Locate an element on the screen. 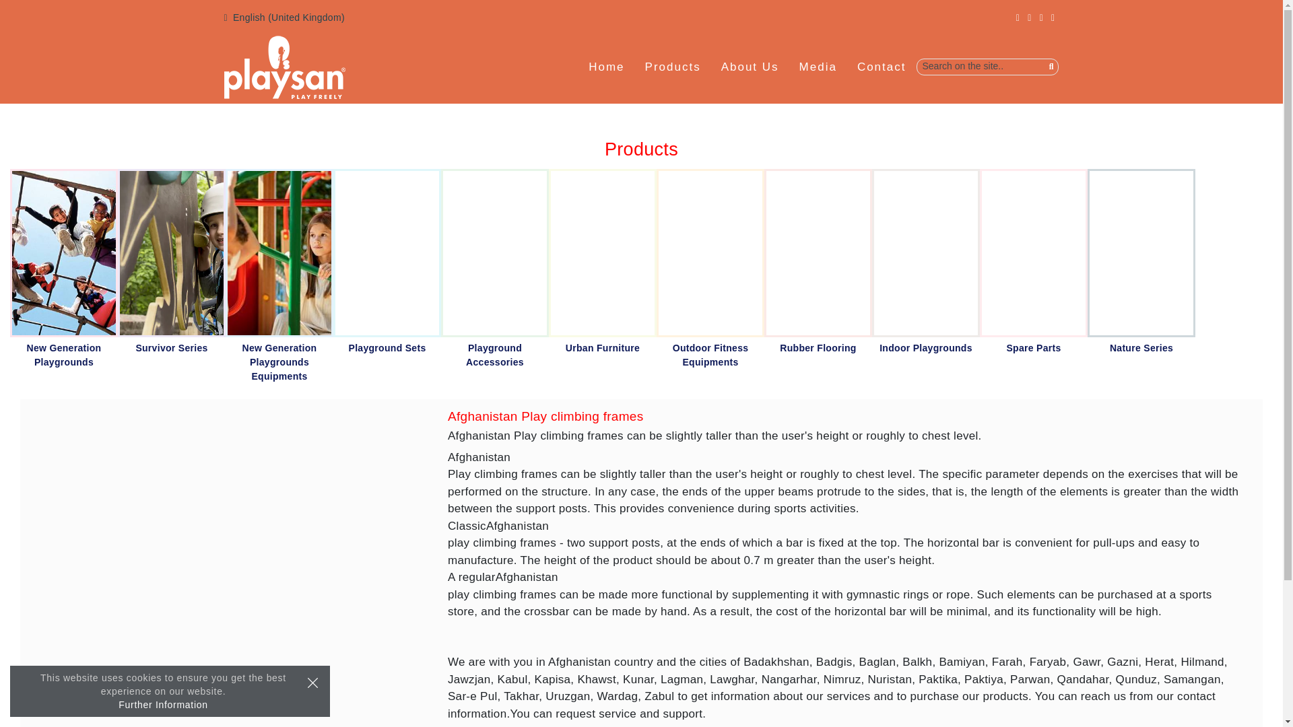 The image size is (1293, 727). Media is located at coordinates (818, 67).